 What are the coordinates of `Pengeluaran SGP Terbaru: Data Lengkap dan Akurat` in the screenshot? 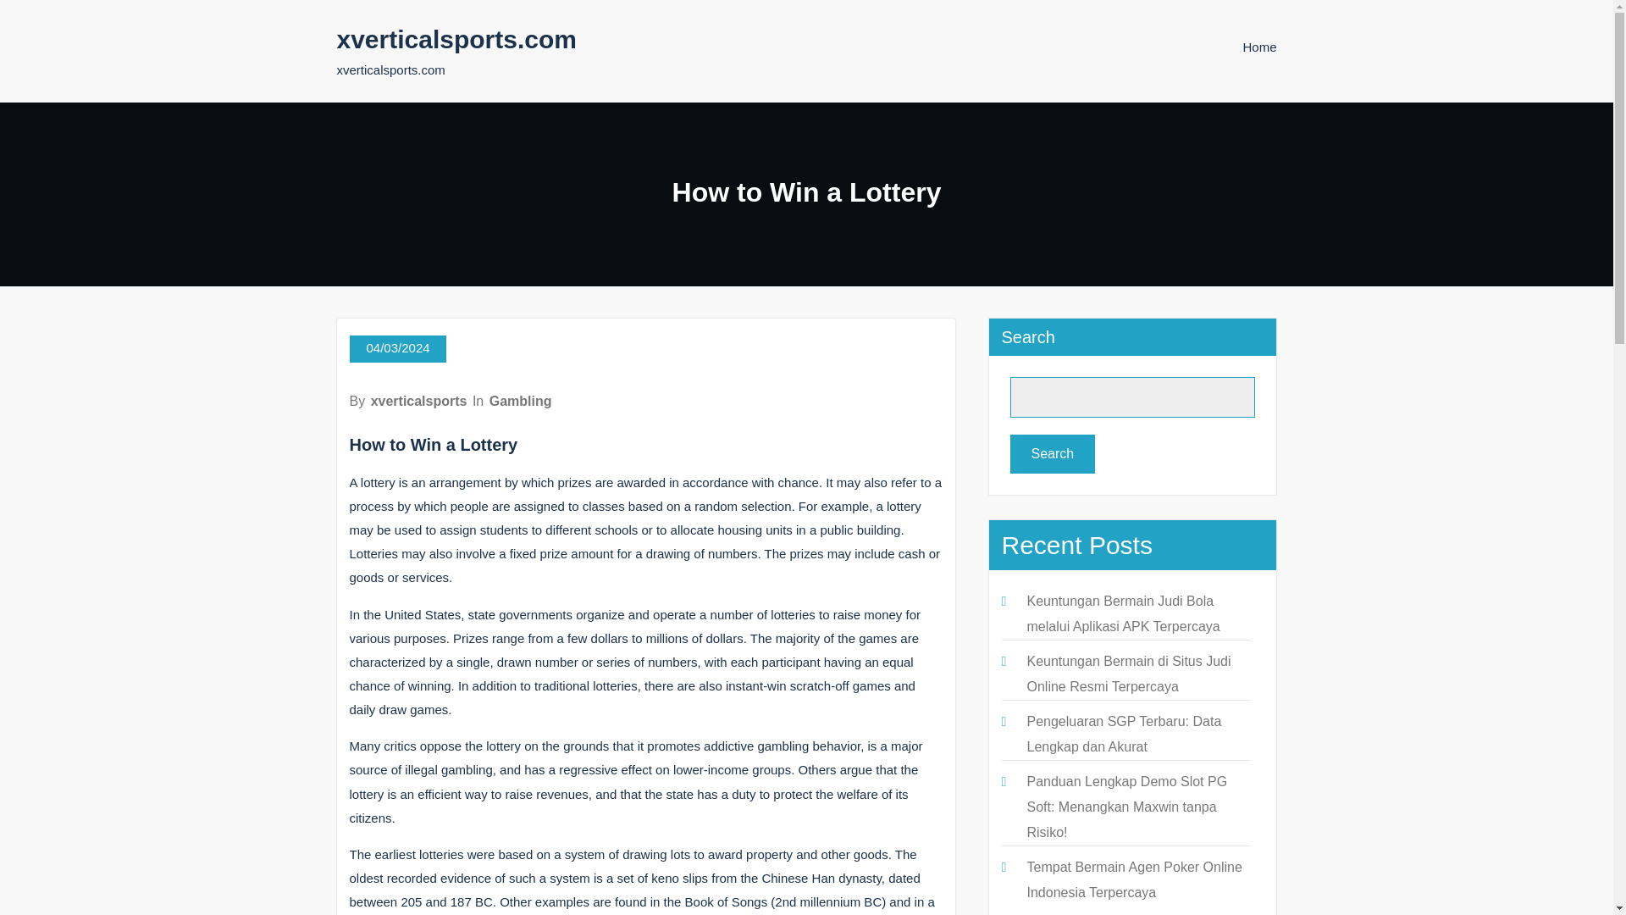 It's located at (1123, 734).